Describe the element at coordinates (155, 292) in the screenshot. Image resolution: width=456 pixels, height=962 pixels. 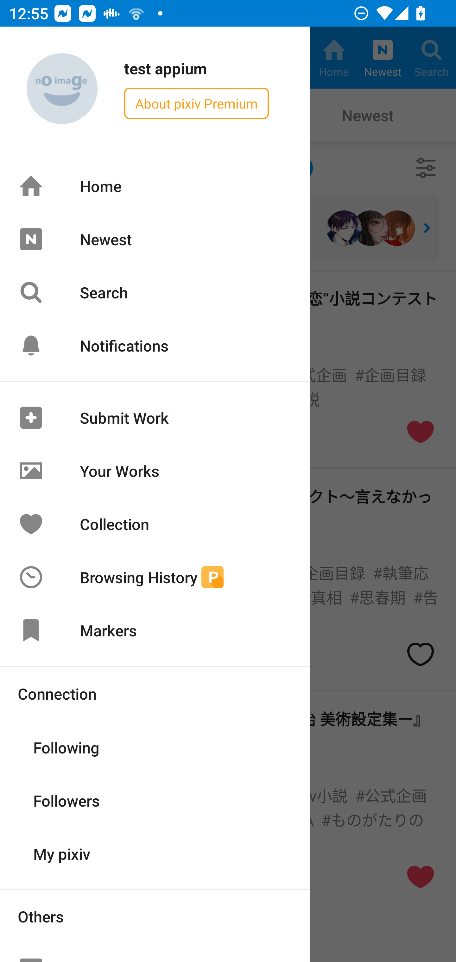
I see `Search` at that location.